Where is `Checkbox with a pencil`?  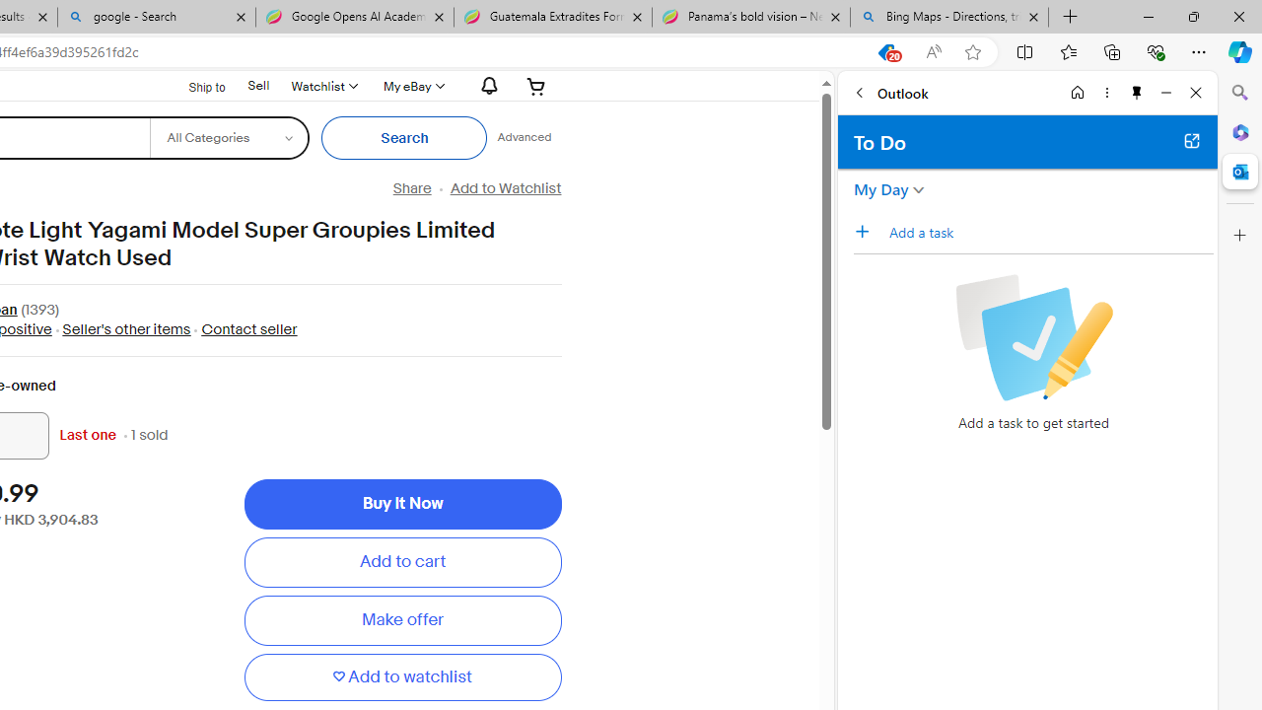
Checkbox with a pencil is located at coordinates (1033, 337).